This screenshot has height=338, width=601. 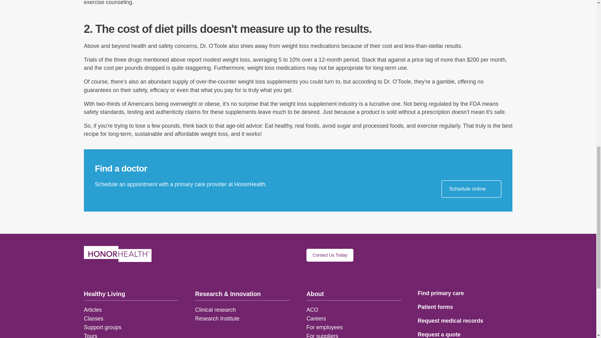 I want to click on HonorHealth homepage, so click(x=118, y=255).